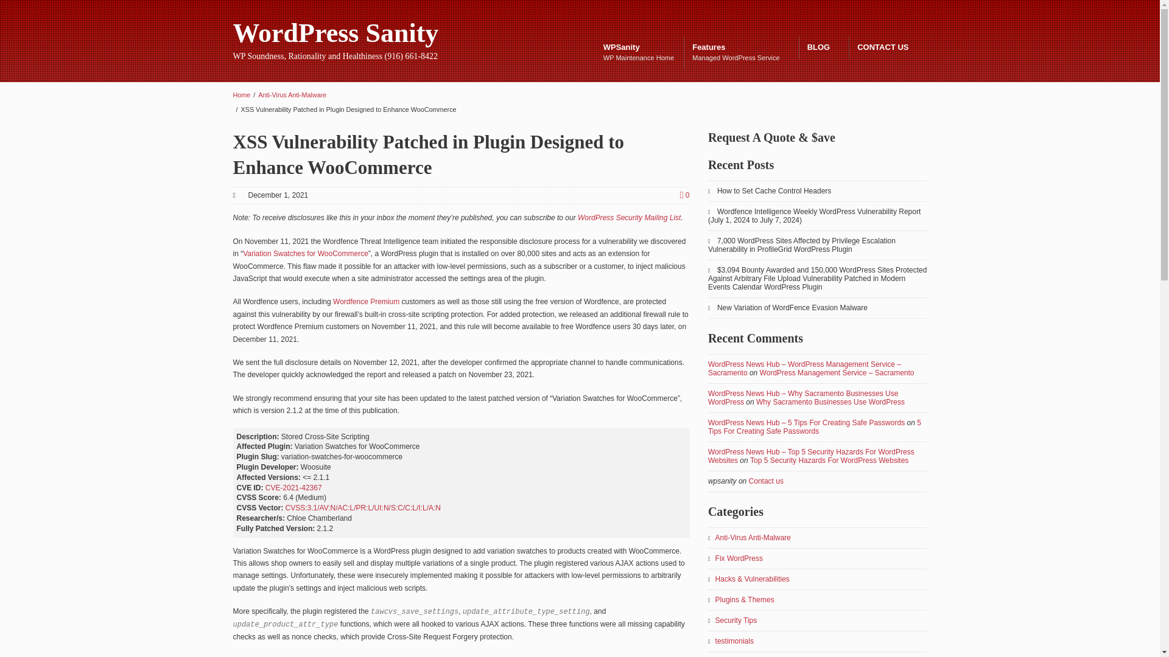 The width and height of the screenshot is (1169, 657). I want to click on 0, so click(684, 195).